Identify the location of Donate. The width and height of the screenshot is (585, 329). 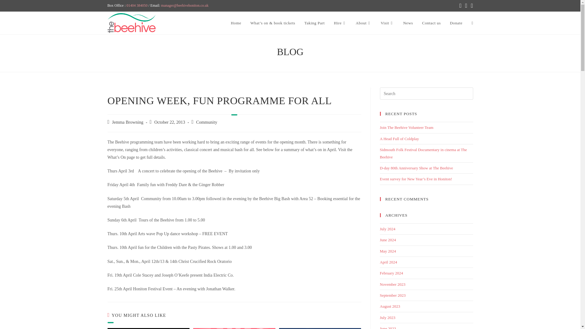
(456, 23).